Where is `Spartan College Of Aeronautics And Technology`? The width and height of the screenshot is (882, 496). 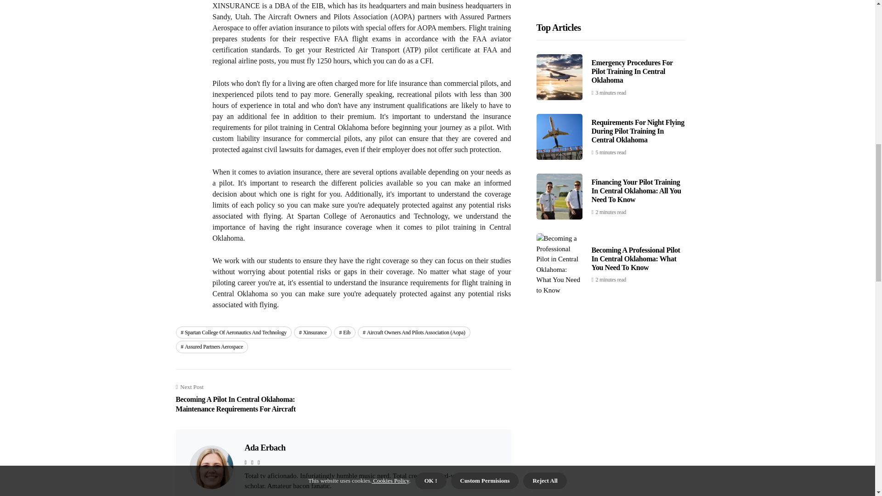
Spartan College Of Aeronautics And Technology is located at coordinates (233, 332).